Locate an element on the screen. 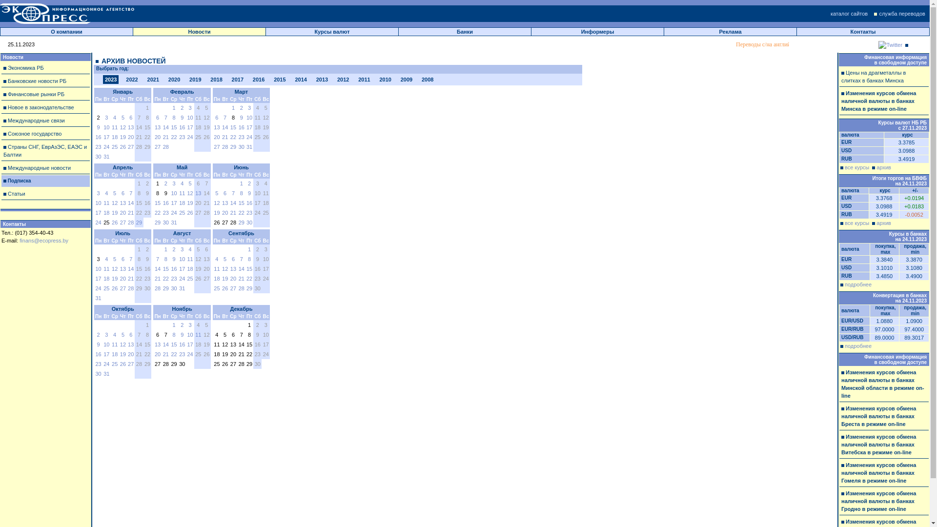 This screenshot has width=937, height=527. 30 is located at coordinates (174, 288).